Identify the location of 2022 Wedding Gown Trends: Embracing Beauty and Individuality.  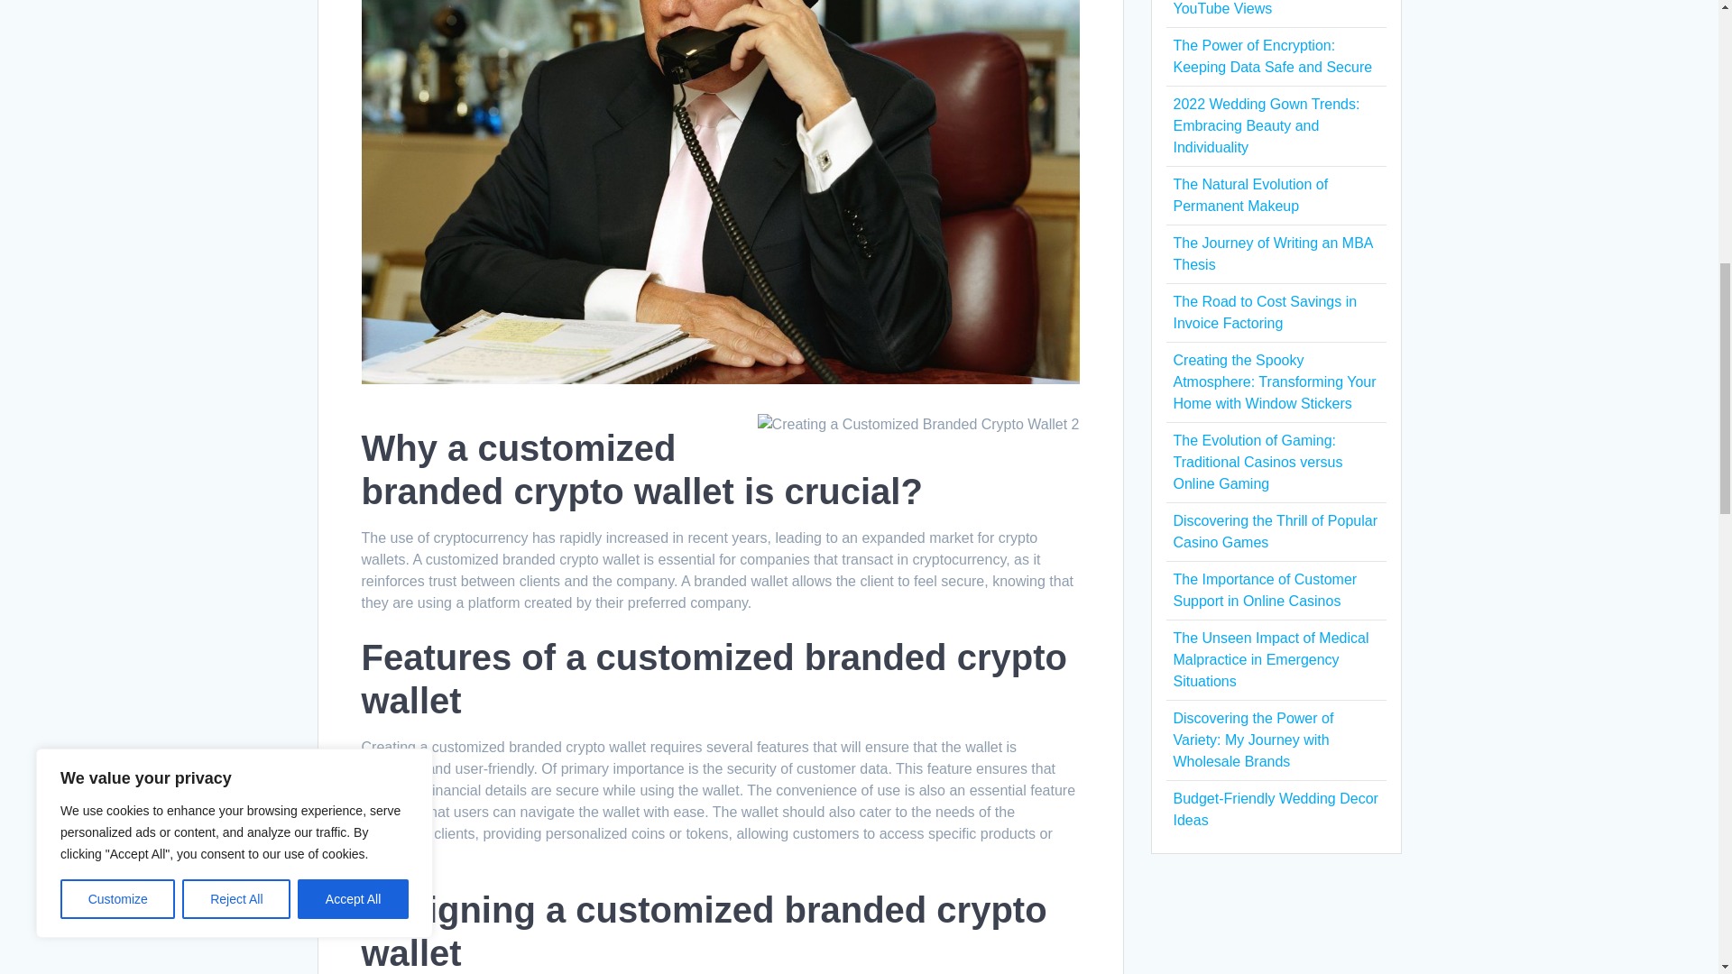
(1266, 124).